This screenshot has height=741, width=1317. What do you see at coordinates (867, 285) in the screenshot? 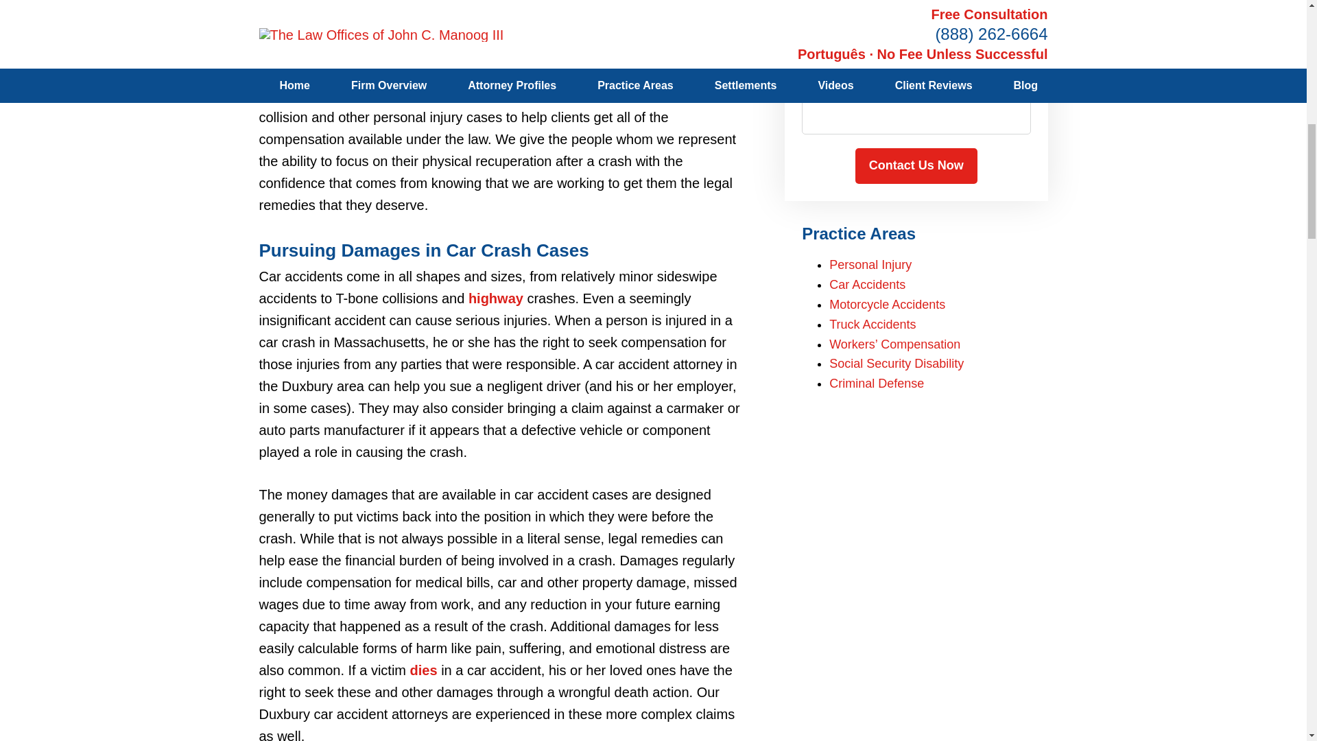
I see `Car Accidents` at bounding box center [867, 285].